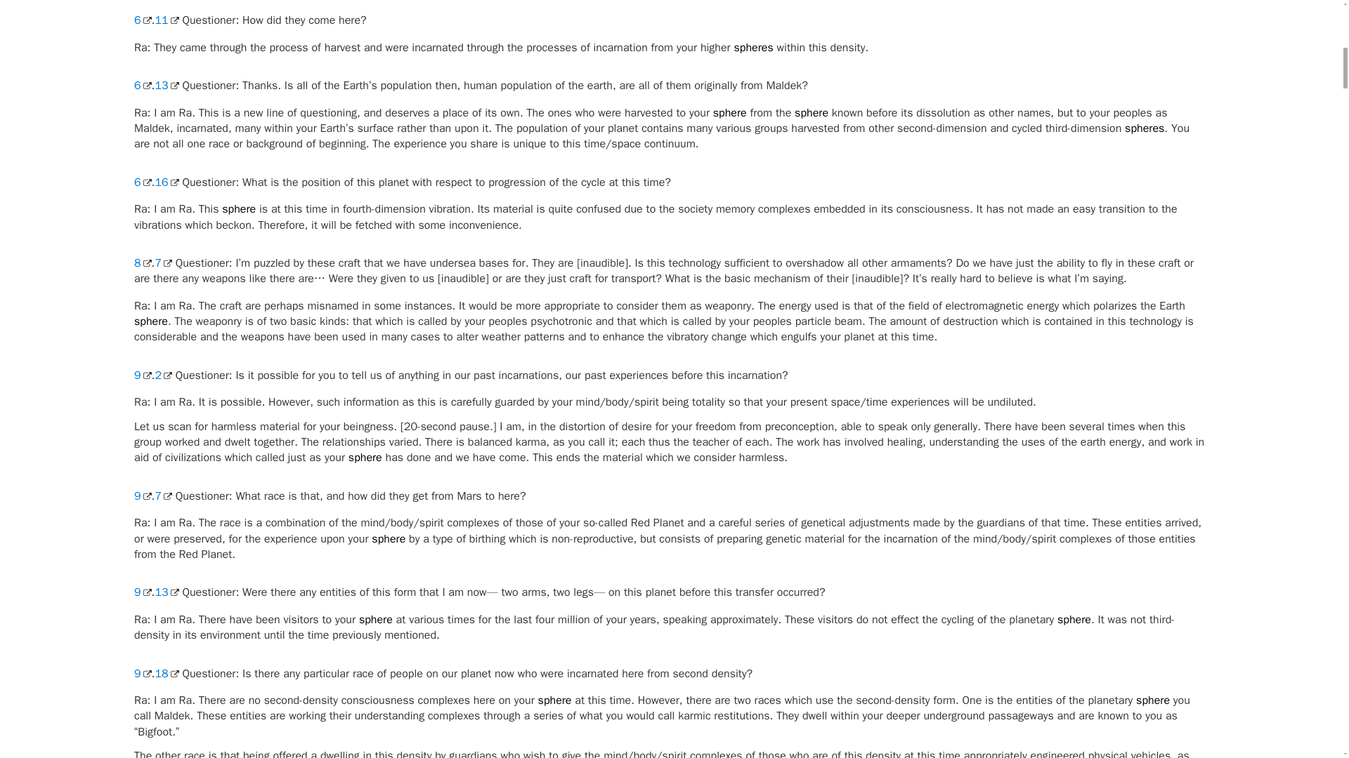  What do you see at coordinates (142, 182) in the screenshot?
I see `6` at bounding box center [142, 182].